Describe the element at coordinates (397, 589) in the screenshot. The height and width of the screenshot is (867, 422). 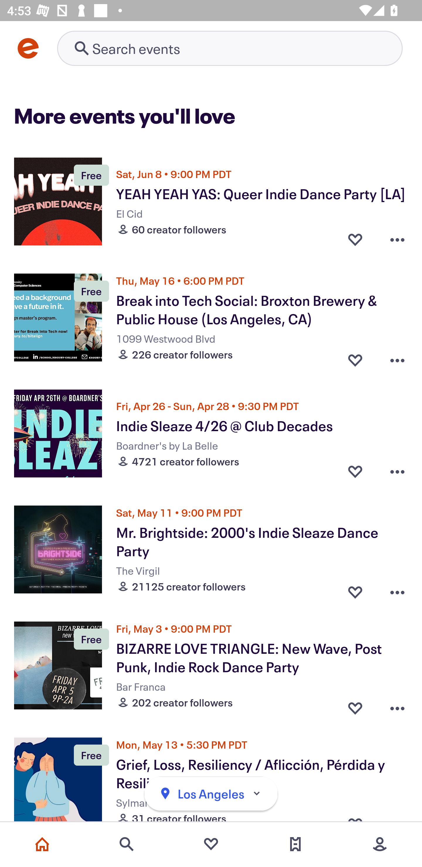
I see `Overflow menu button` at that location.